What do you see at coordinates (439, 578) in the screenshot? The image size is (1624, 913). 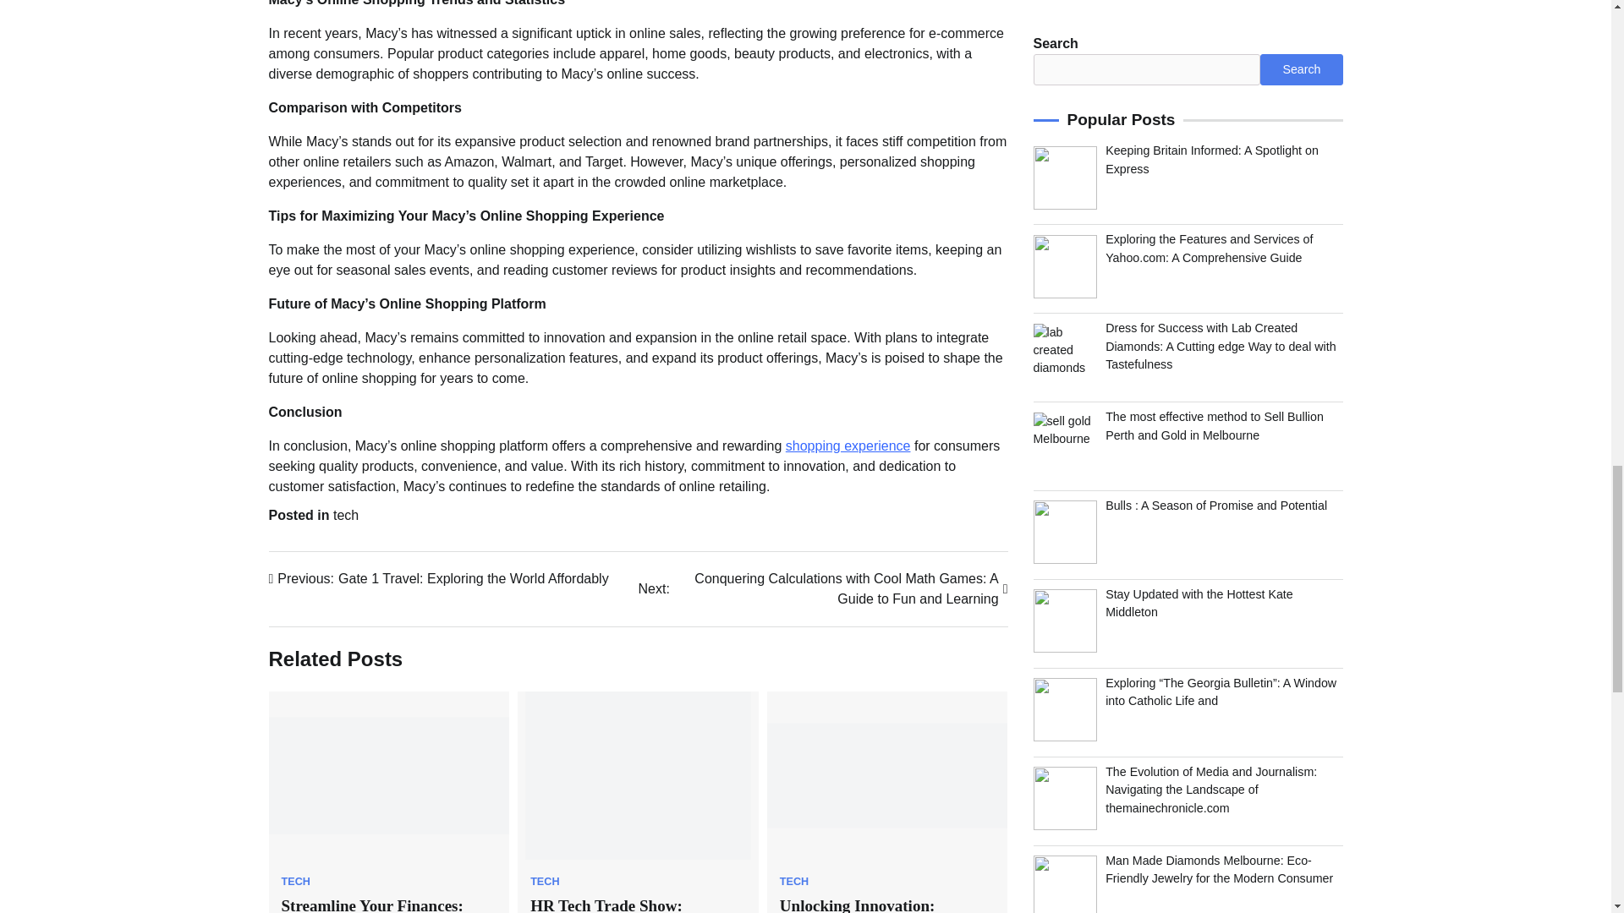 I see `Unlocking Innovation: Exploring the World of Hi Tech Soft` at bounding box center [439, 578].